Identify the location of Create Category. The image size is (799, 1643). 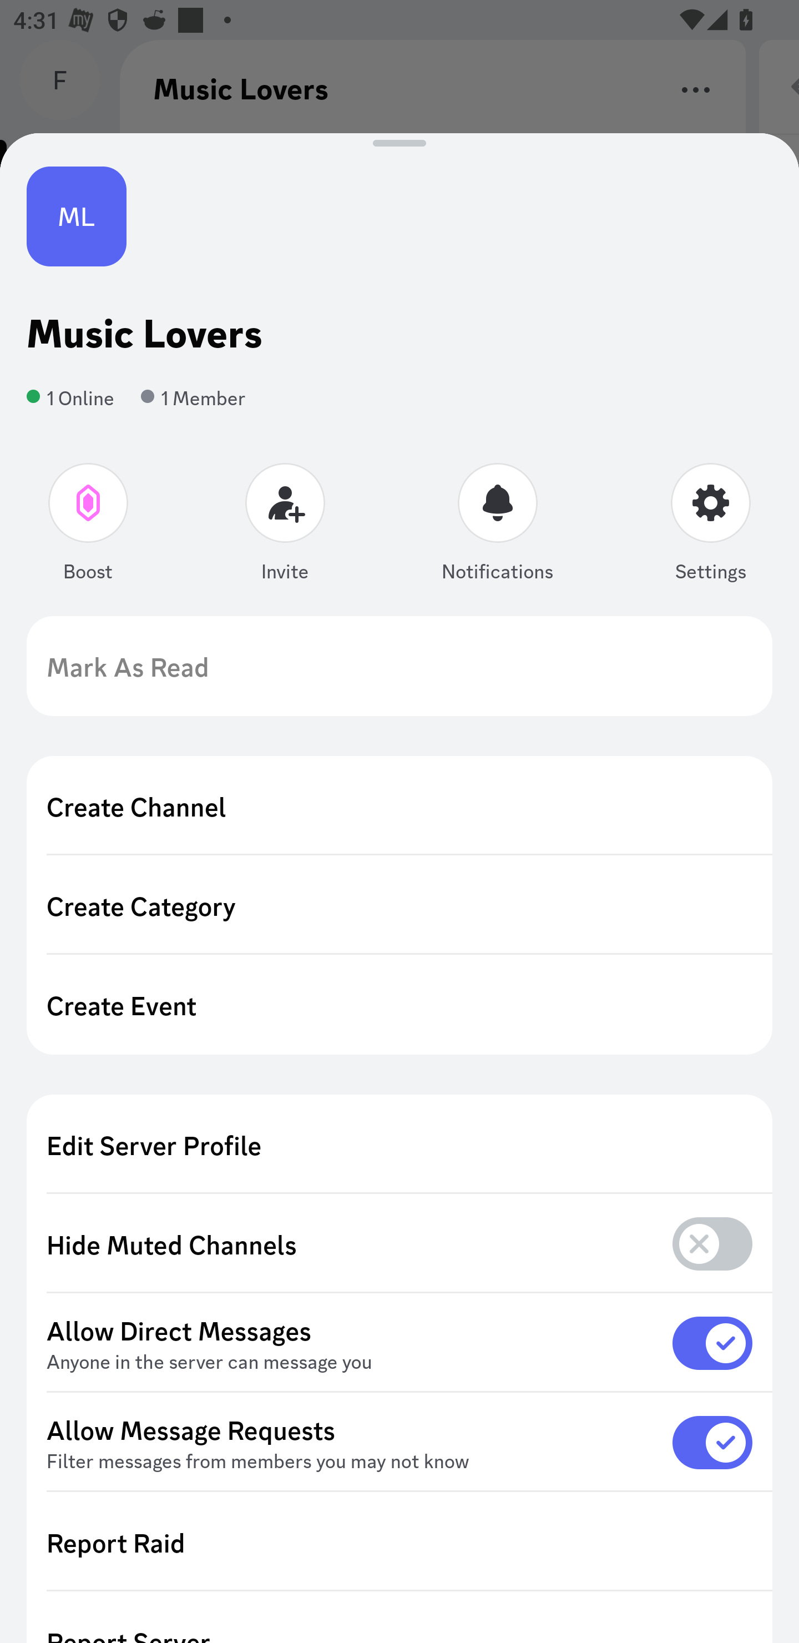
(399, 905).